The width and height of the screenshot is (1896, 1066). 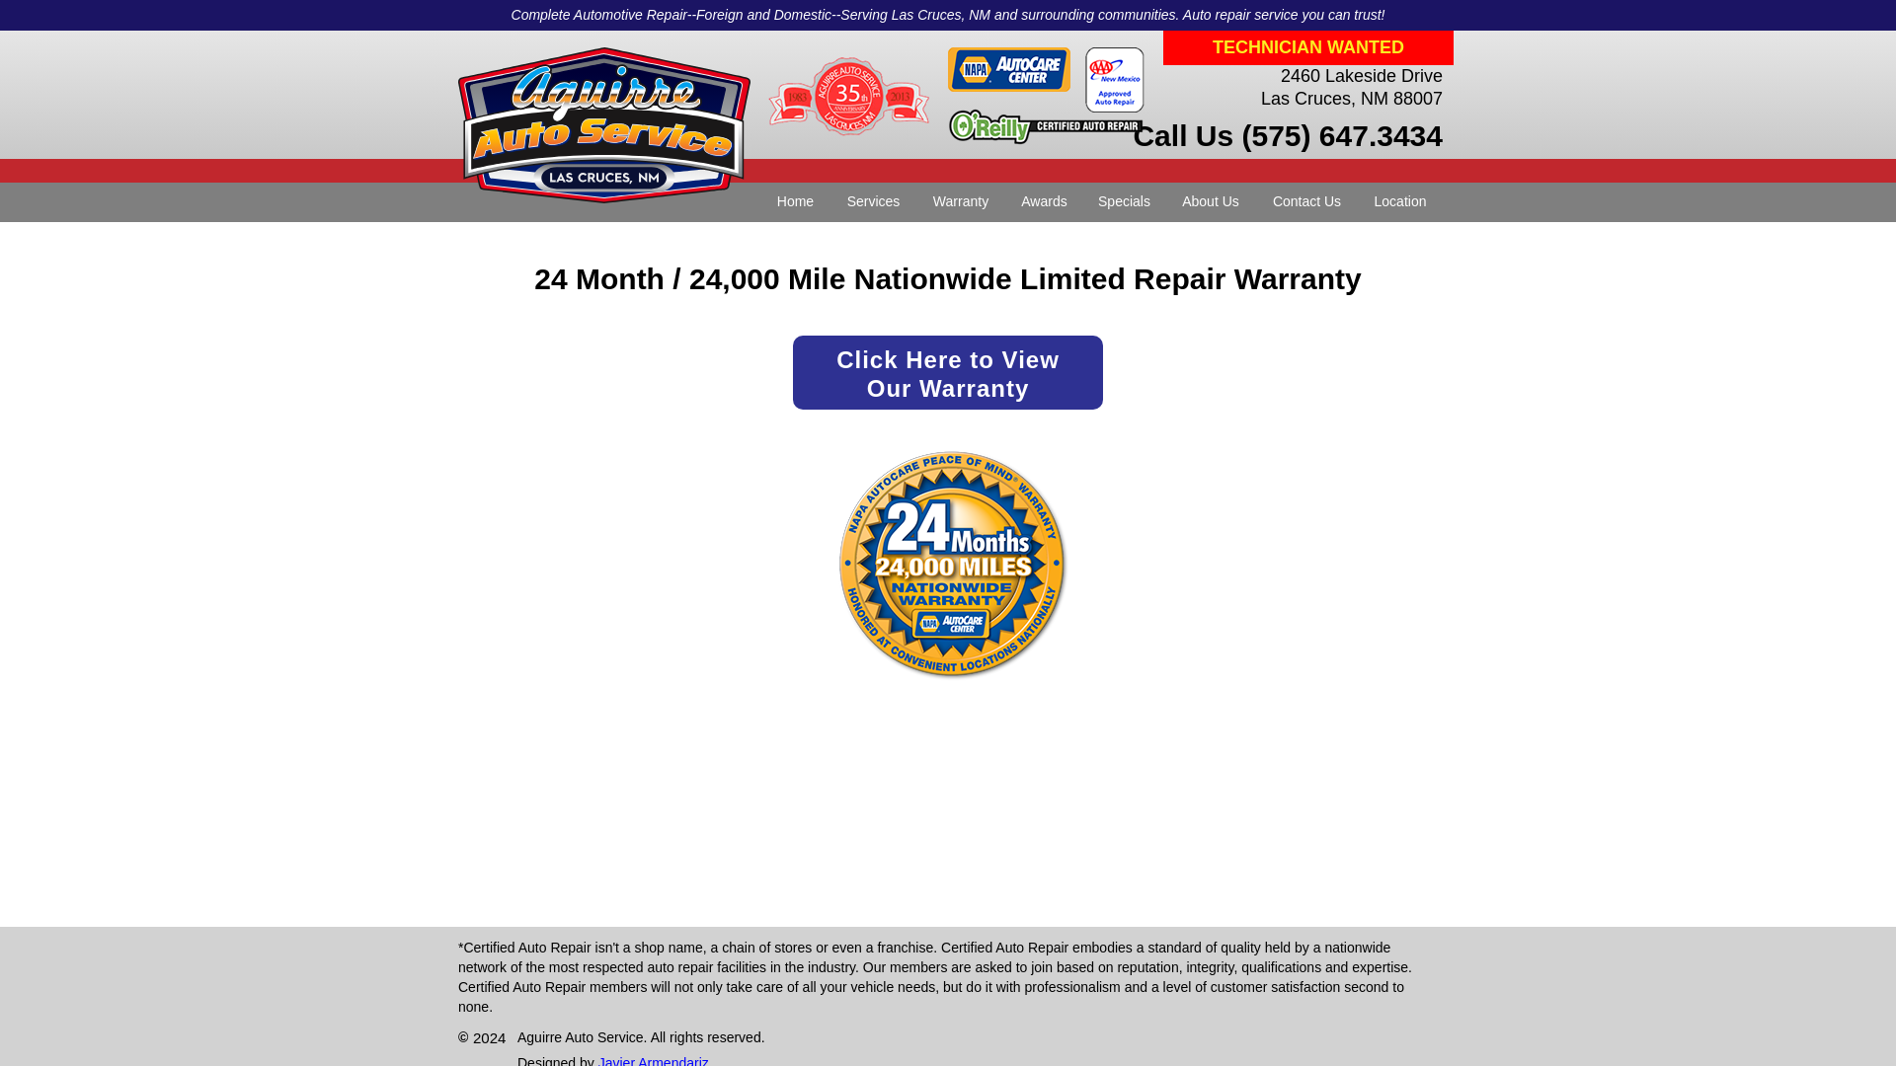 I want to click on TECHNICIAN WANTED, so click(x=1308, y=47).